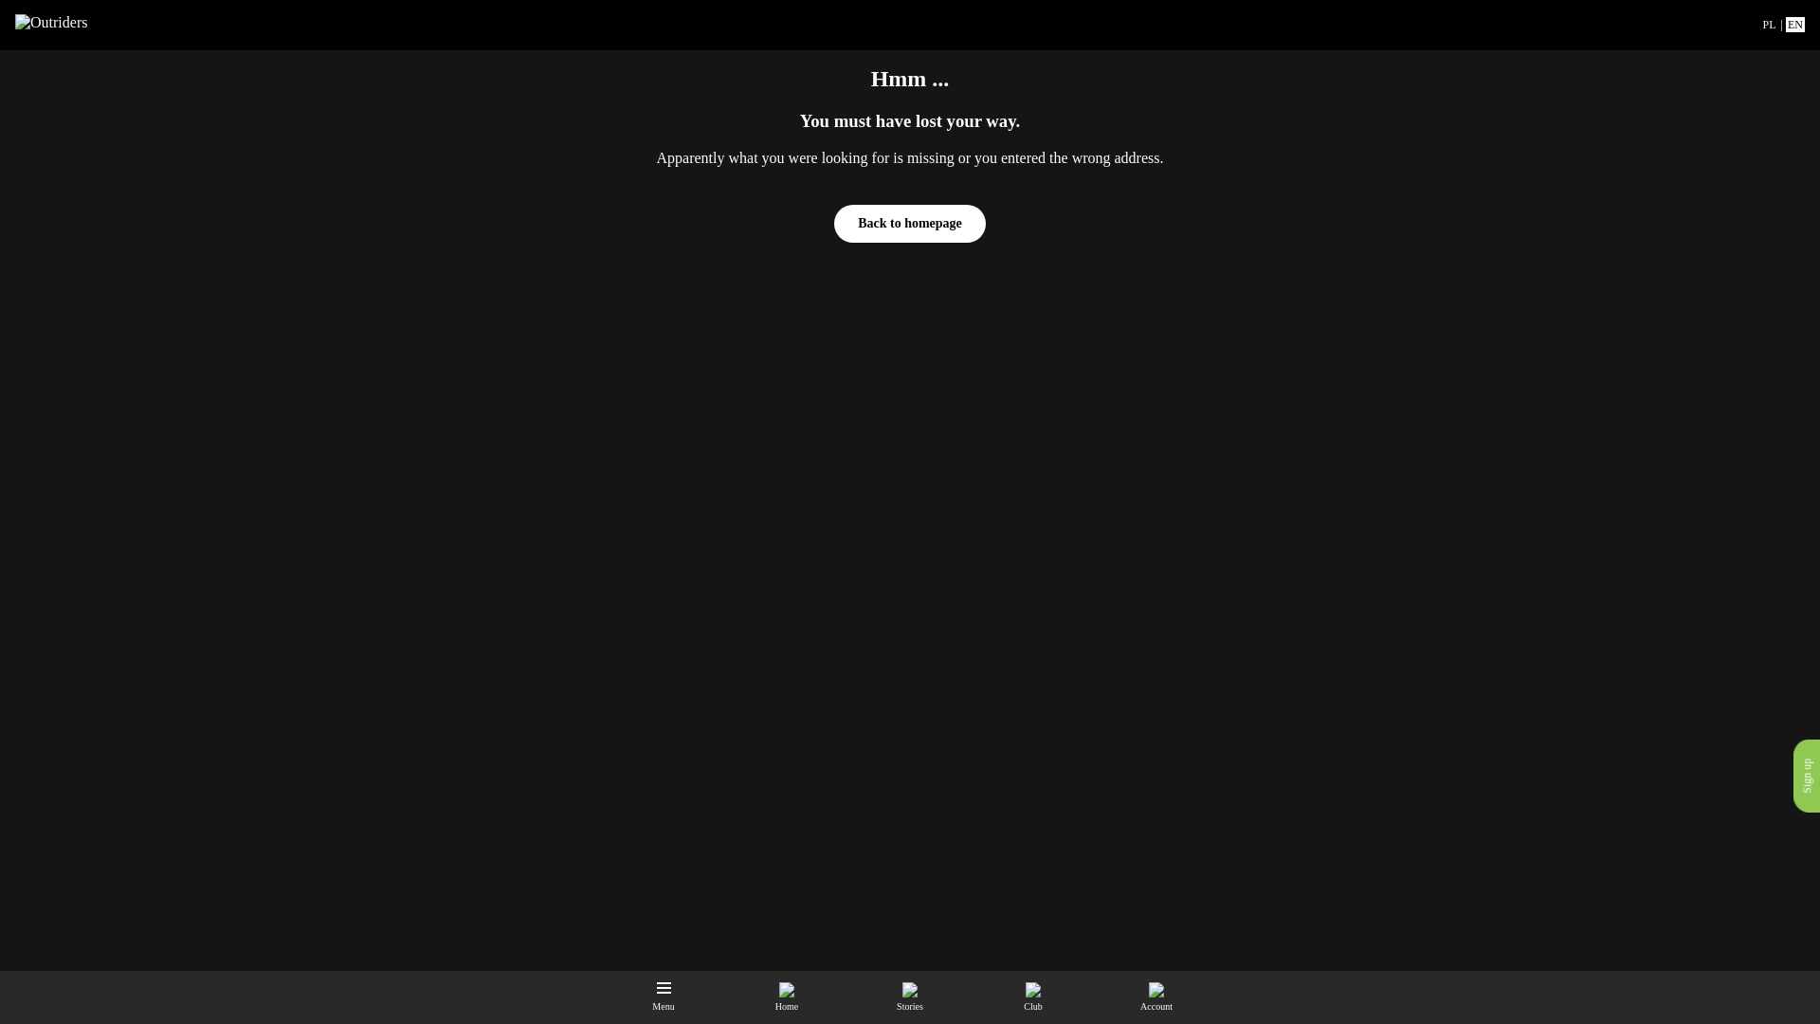  I want to click on EN, so click(1795, 25).